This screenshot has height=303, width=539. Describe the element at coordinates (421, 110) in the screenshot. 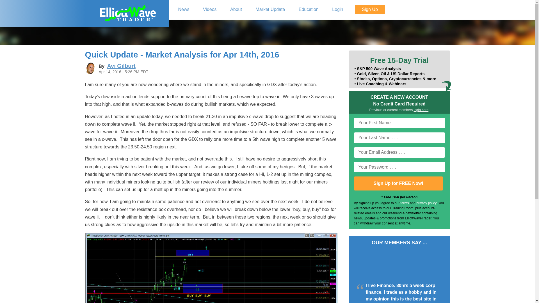

I see `login here` at that location.